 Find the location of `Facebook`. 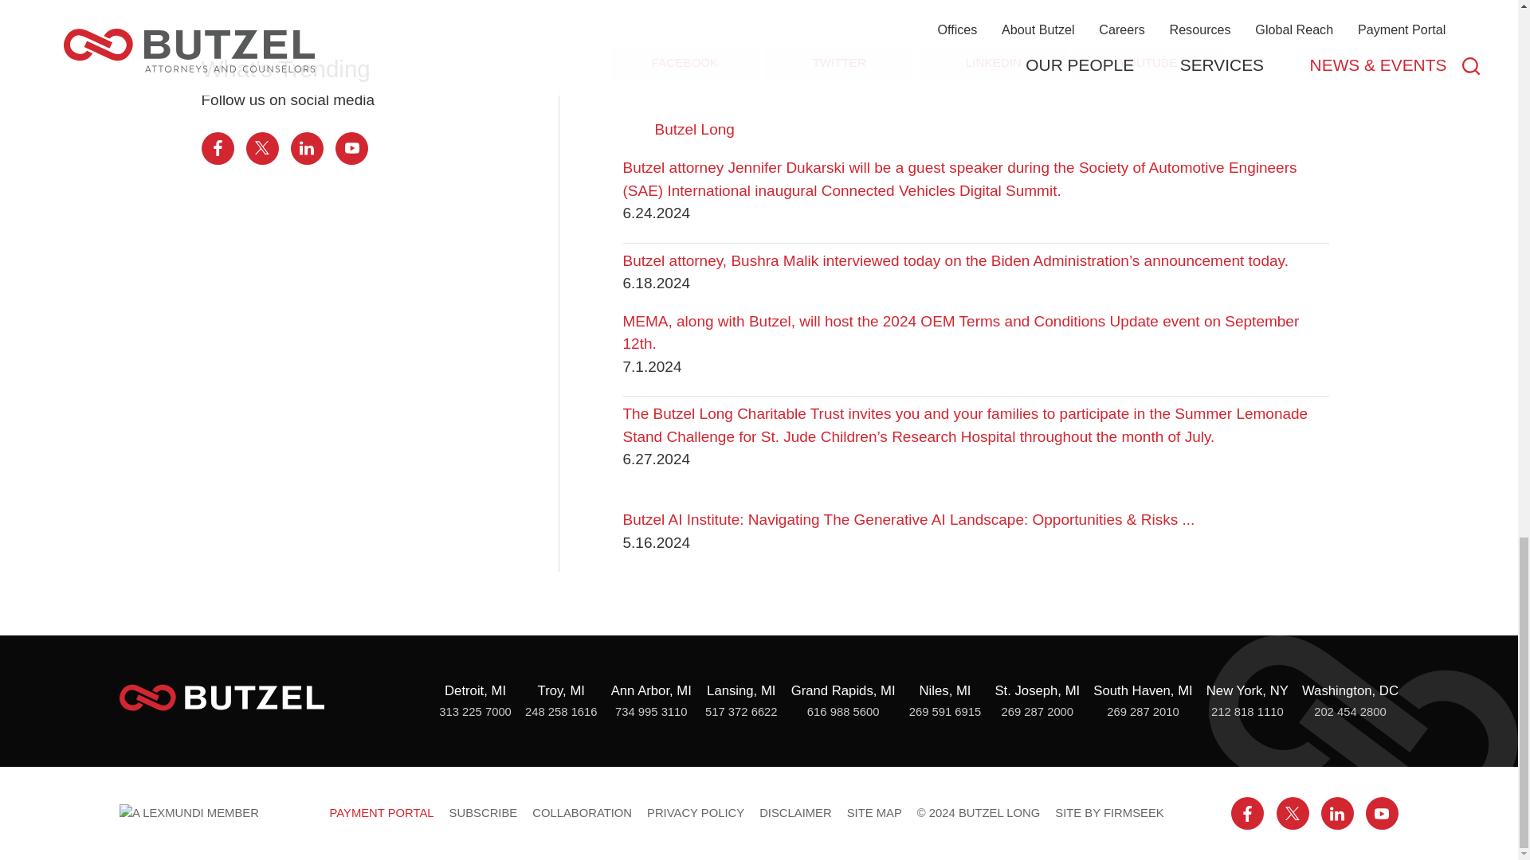

Facebook is located at coordinates (217, 148).